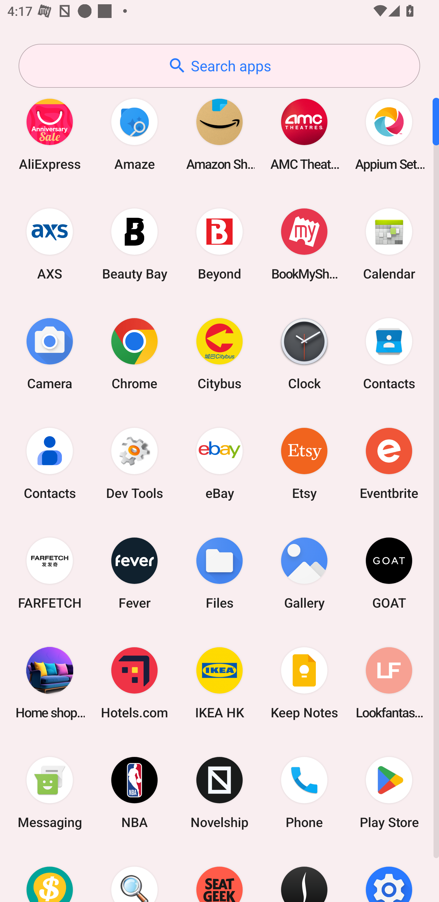  What do you see at coordinates (220, 353) in the screenshot?
I see `Citybus` at bounding box center [220, 353].